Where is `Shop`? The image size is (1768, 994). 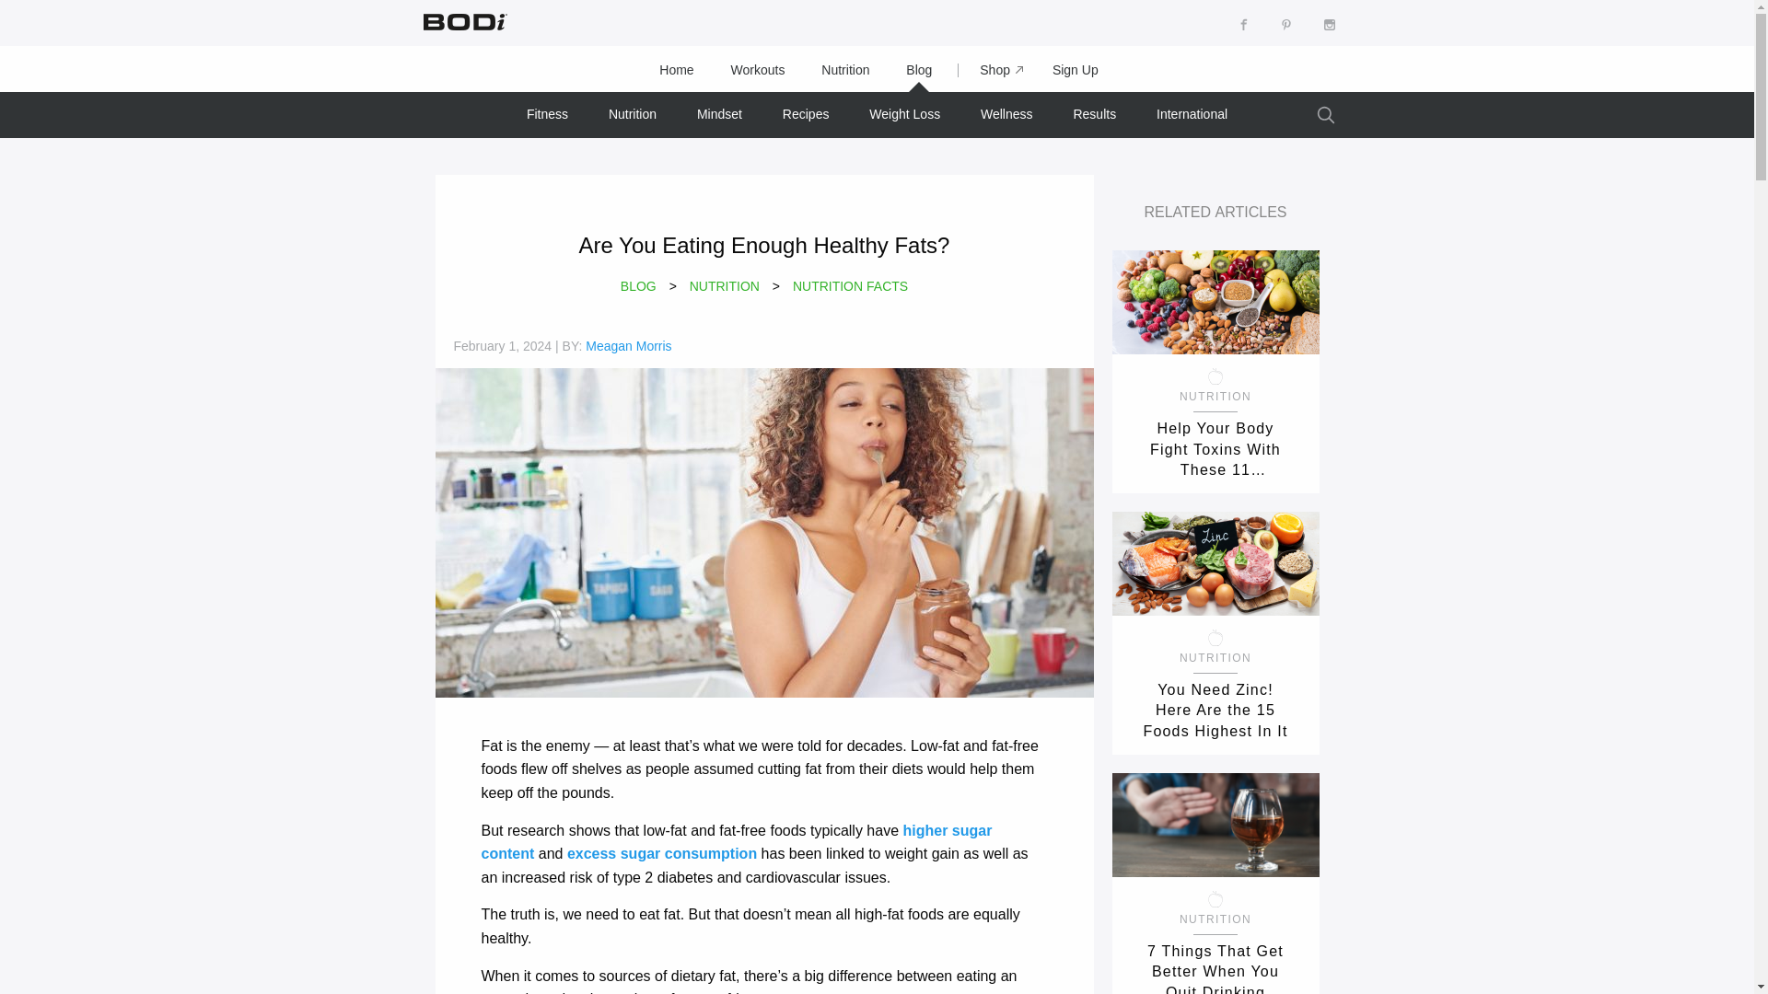 Shop is located at coordinates (993, 70).